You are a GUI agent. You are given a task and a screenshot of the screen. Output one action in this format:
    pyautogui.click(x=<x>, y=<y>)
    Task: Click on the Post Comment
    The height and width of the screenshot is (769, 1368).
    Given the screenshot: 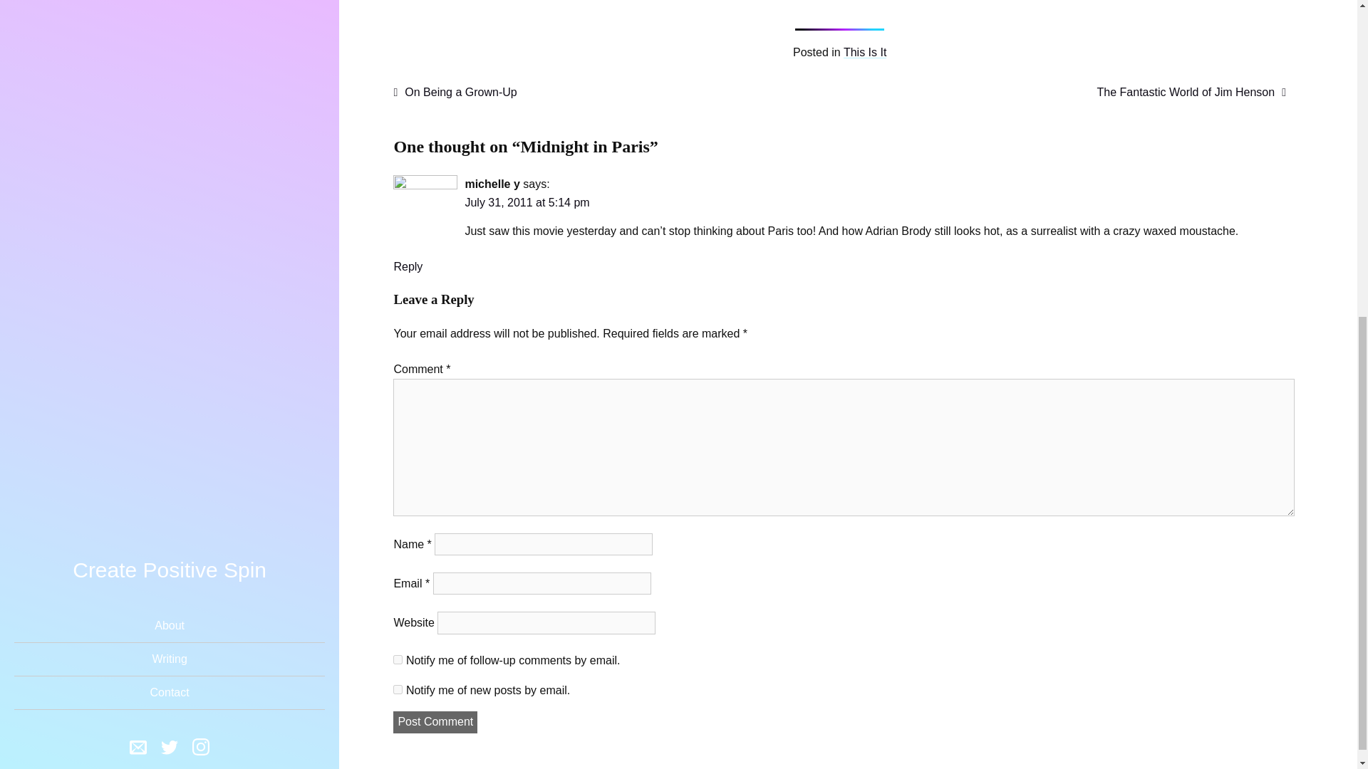 What is the action you would take?
    pyautogui.click(x=435, y=722)
    